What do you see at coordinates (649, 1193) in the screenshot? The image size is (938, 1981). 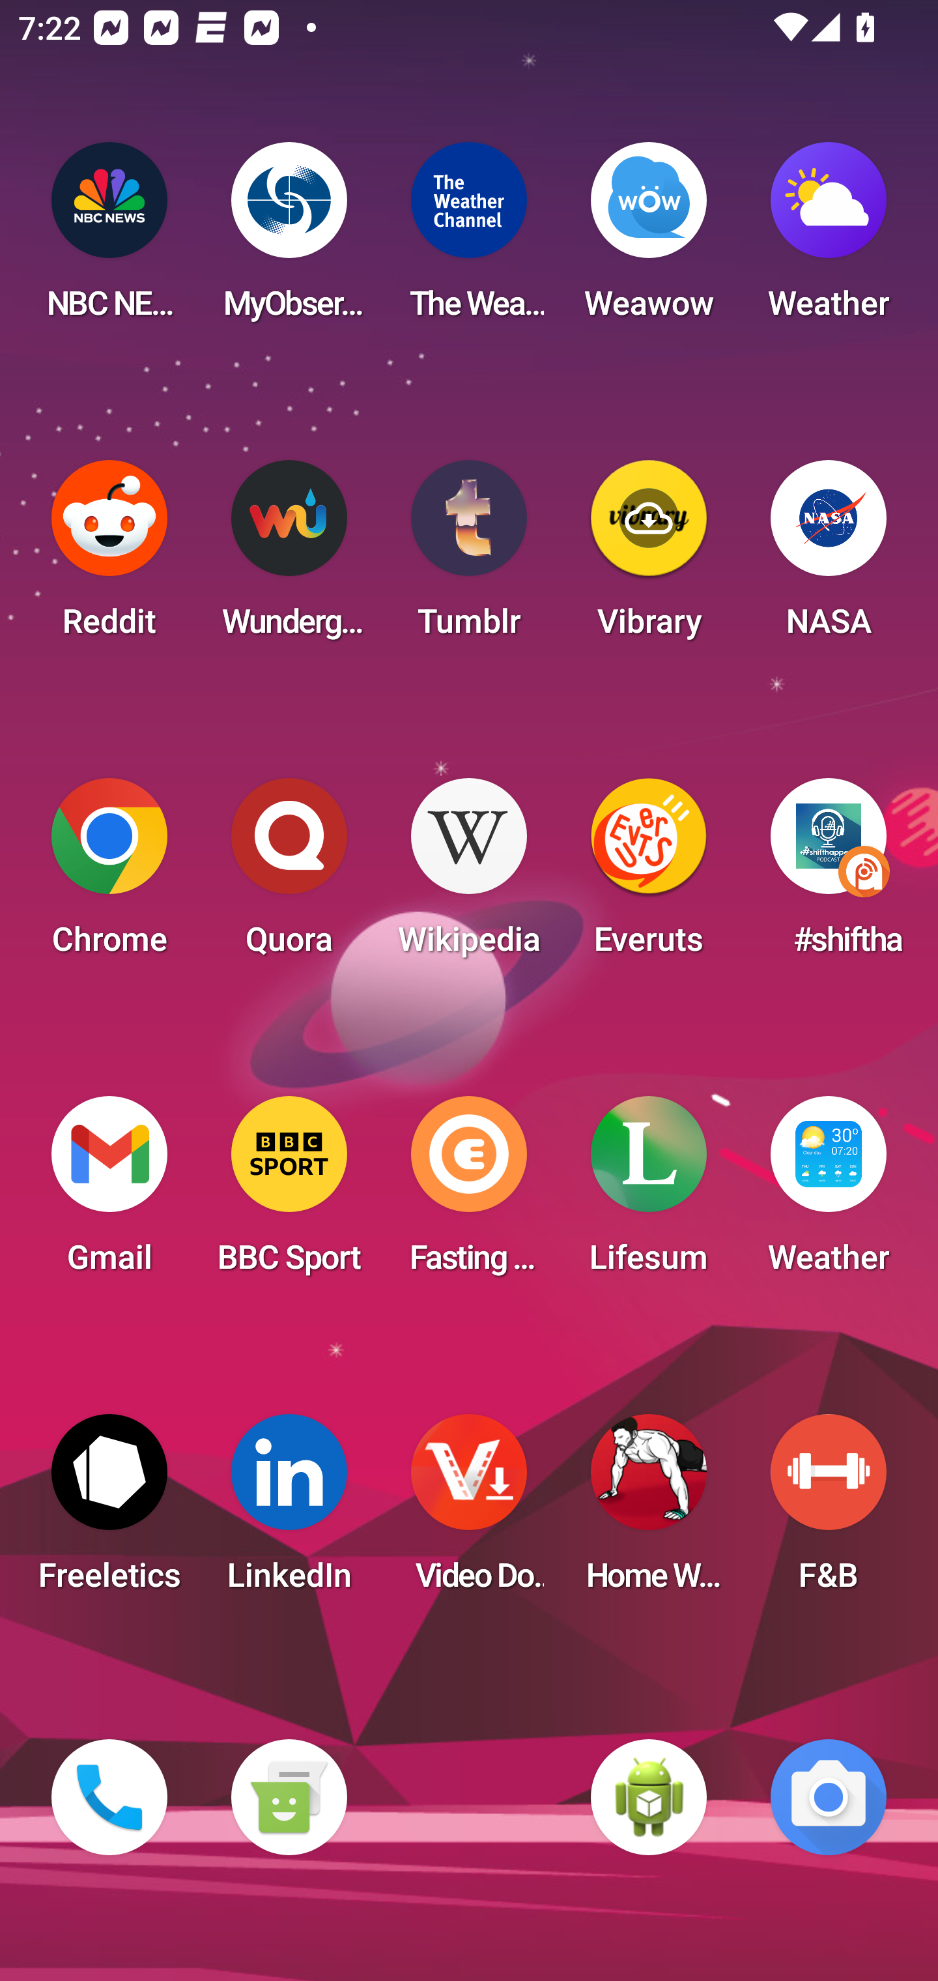 I see `Lifesum` at bounding box center [649, 1193].